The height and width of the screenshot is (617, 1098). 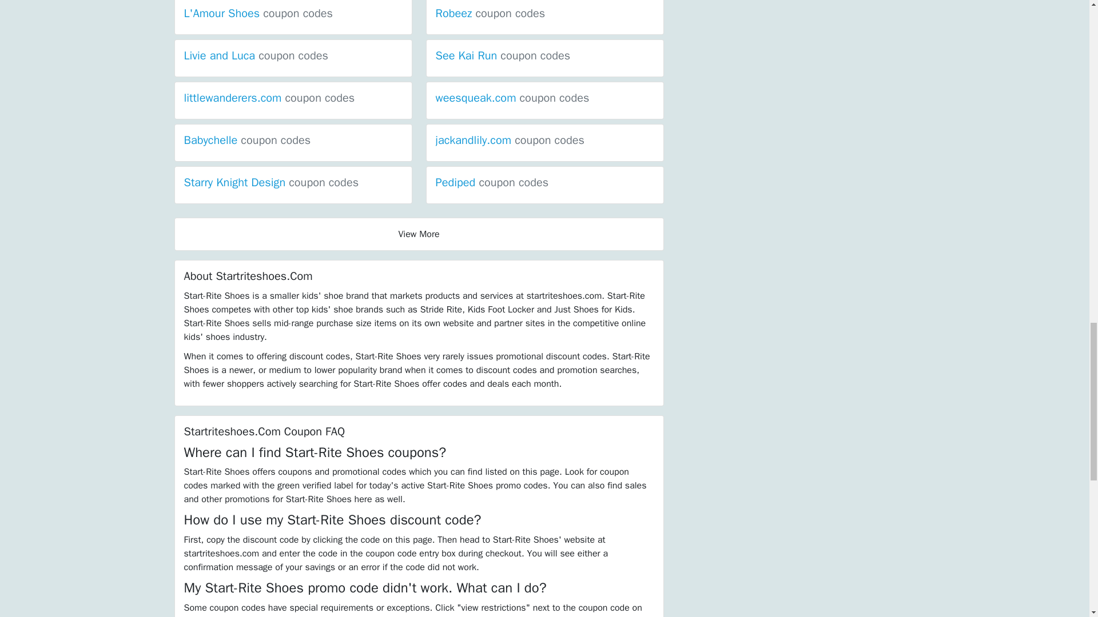 I want to click on littlewanderers.com coupon codes, so click(x=269, y=97).